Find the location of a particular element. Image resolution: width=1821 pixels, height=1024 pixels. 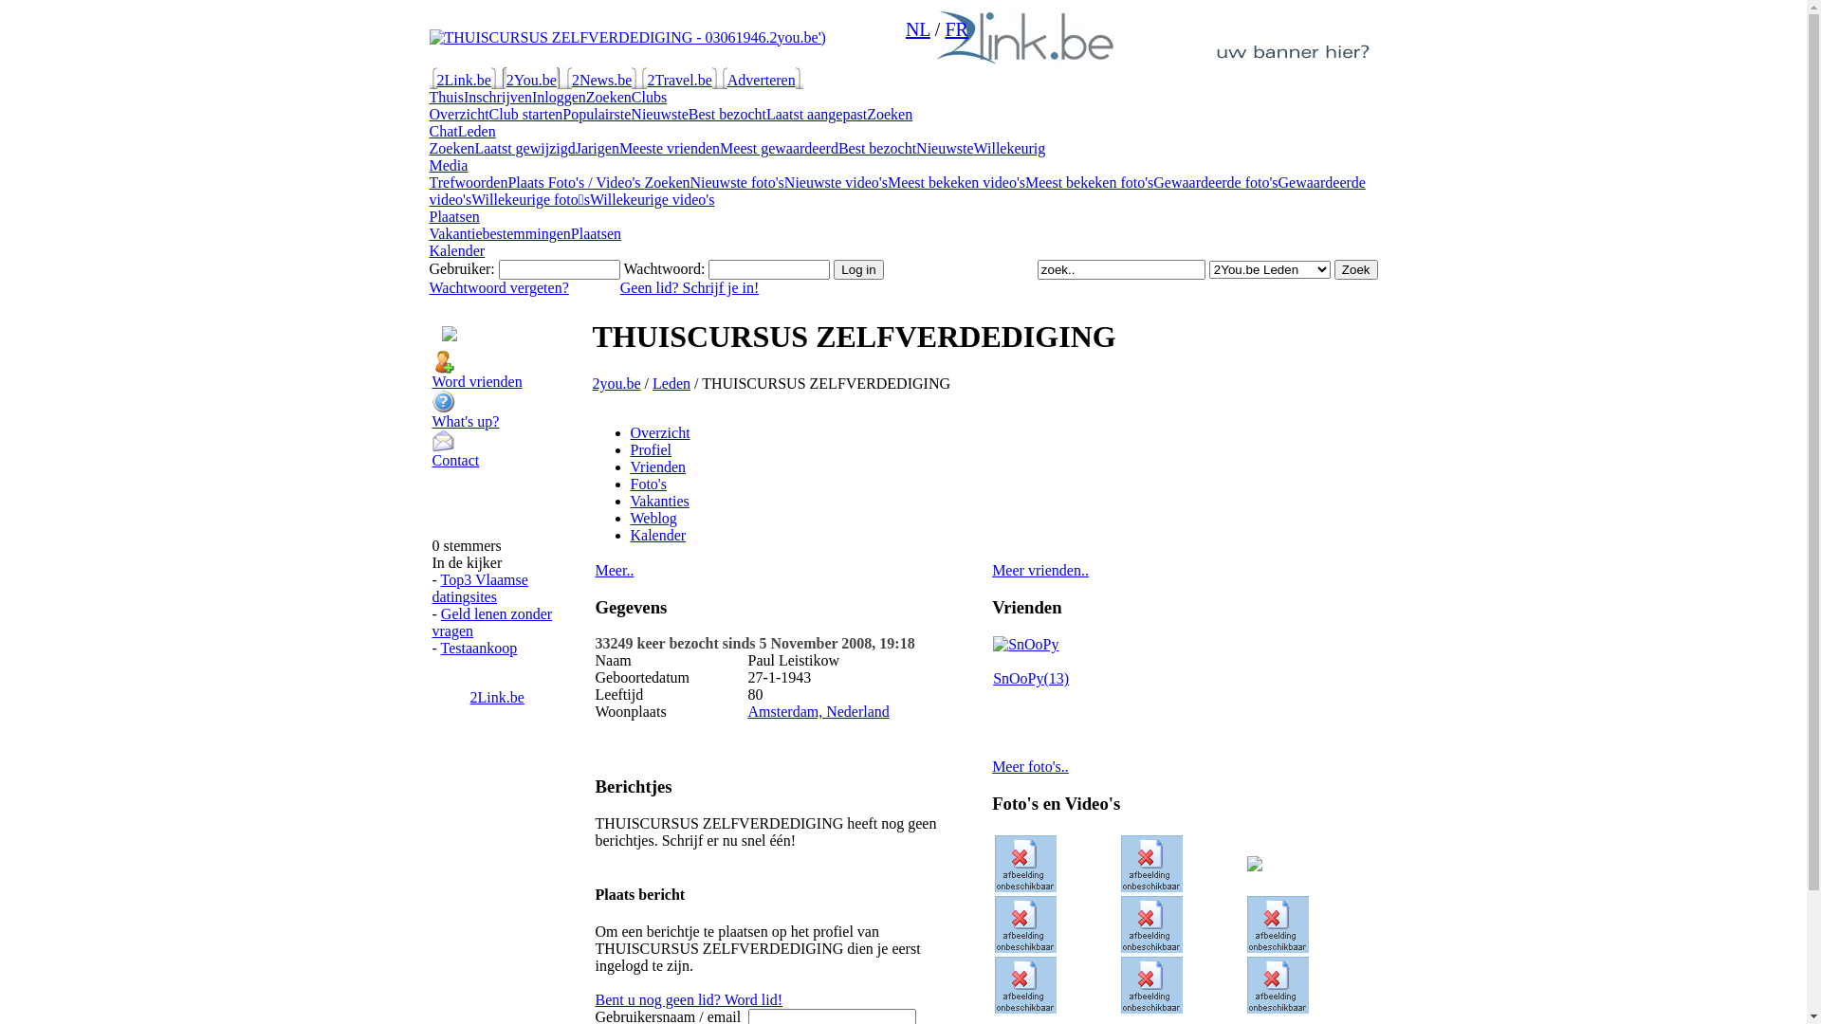

Meest bekeken foto's is located at coordinates (1089, 182).